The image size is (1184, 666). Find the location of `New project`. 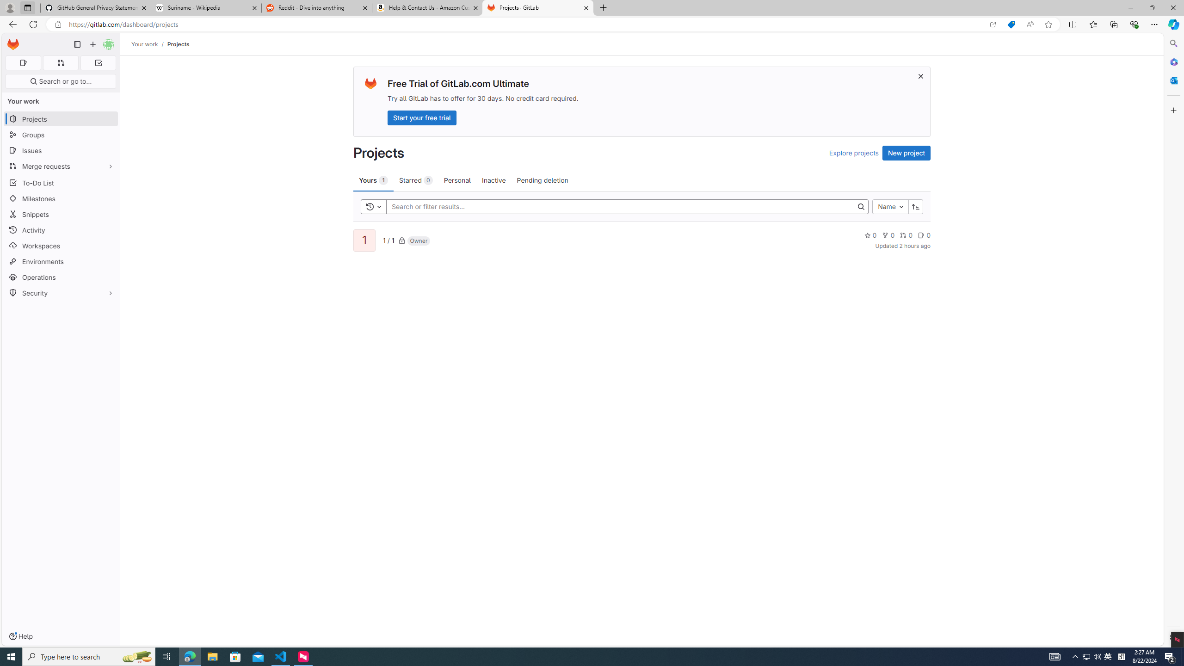

New project is located at coordinates (906, 153).